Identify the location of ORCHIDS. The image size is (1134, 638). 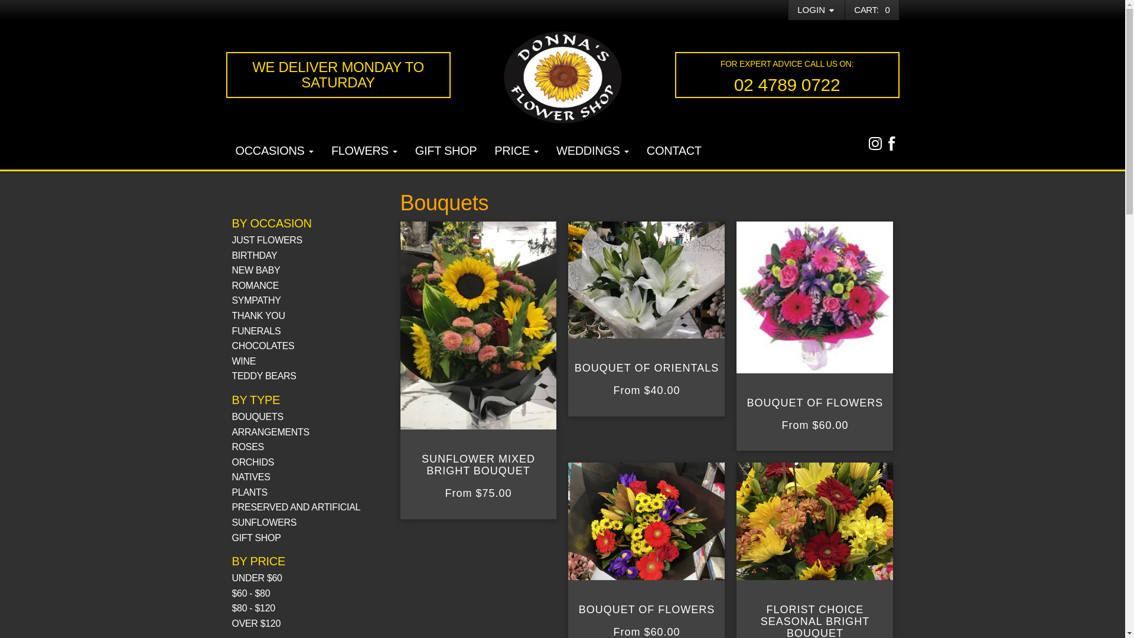
(253, 462).